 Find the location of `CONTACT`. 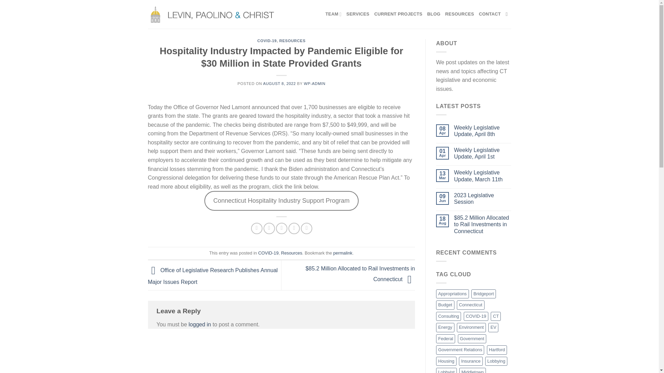

CONTACT is located at coordinates (490, 14).